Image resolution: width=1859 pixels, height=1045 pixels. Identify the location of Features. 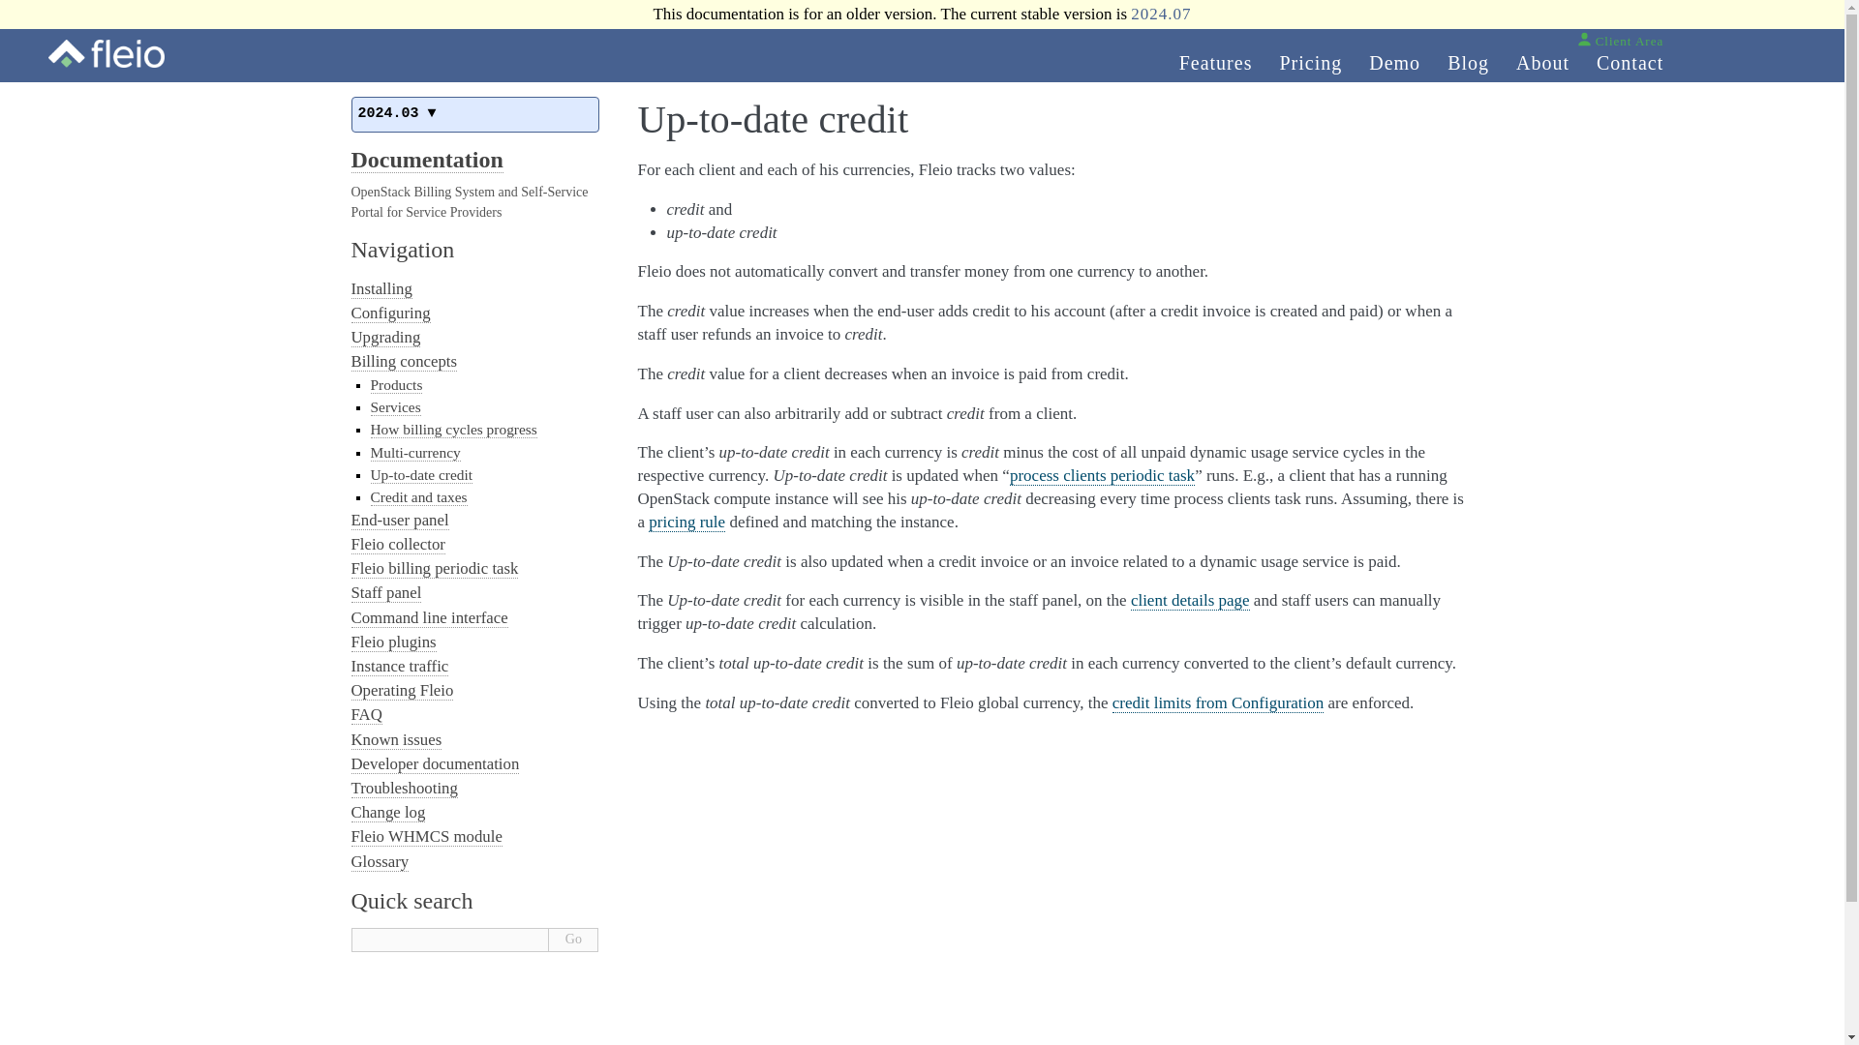
(1215, 54).